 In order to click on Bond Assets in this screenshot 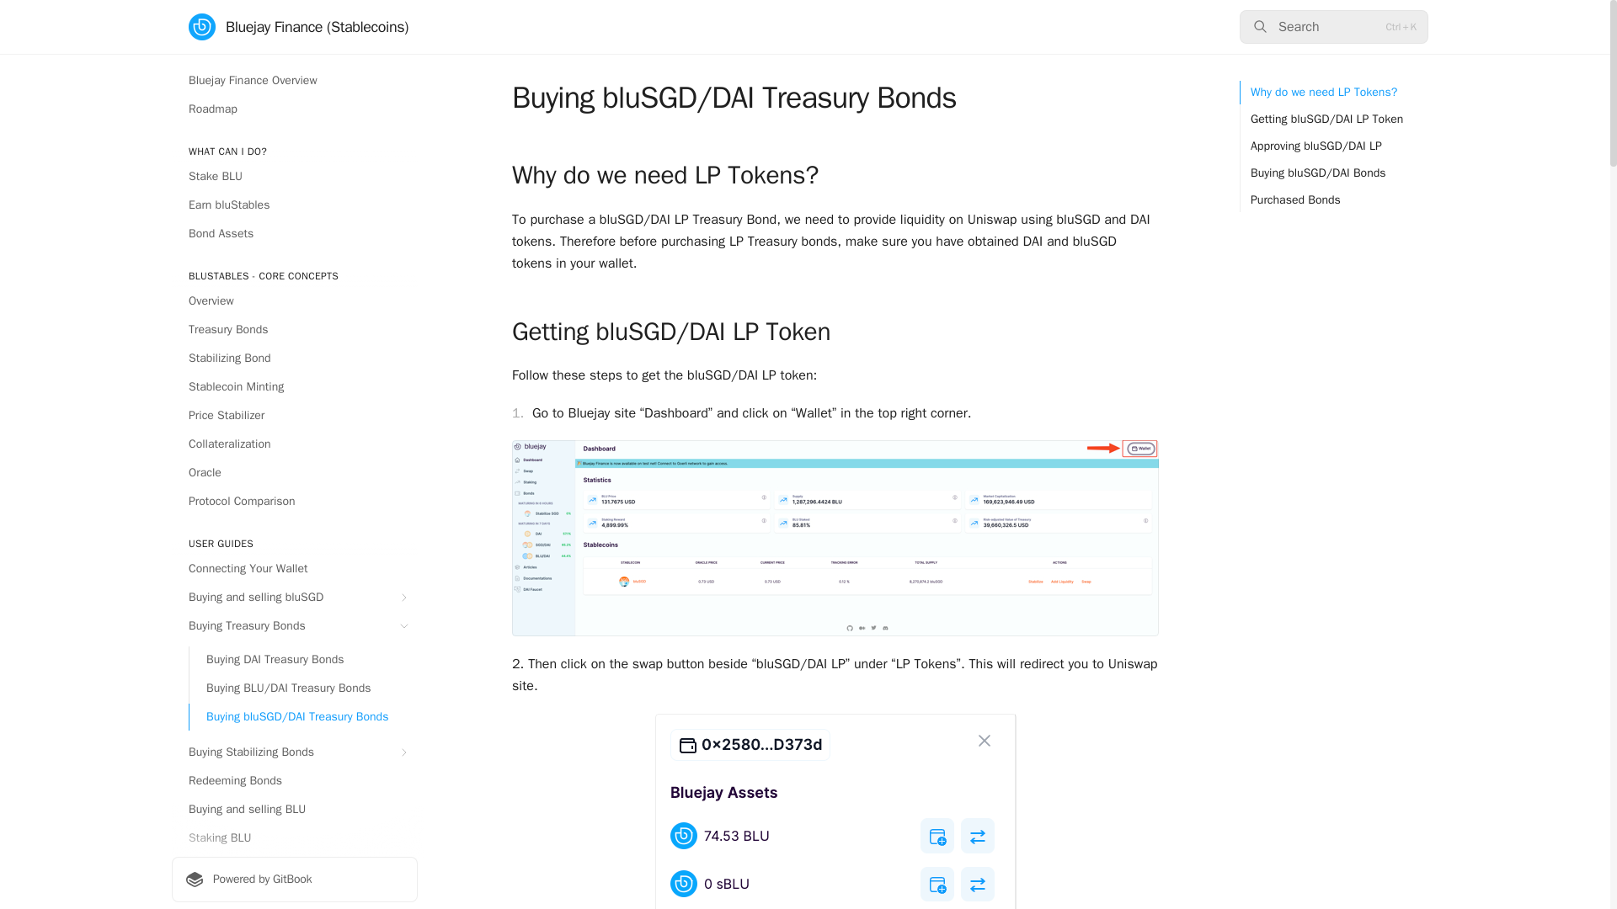, I will do `click(294, 234)`.